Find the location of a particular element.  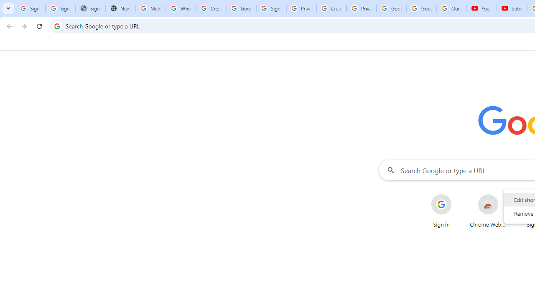

Create your Google Account is located at coordinates (211, 8).